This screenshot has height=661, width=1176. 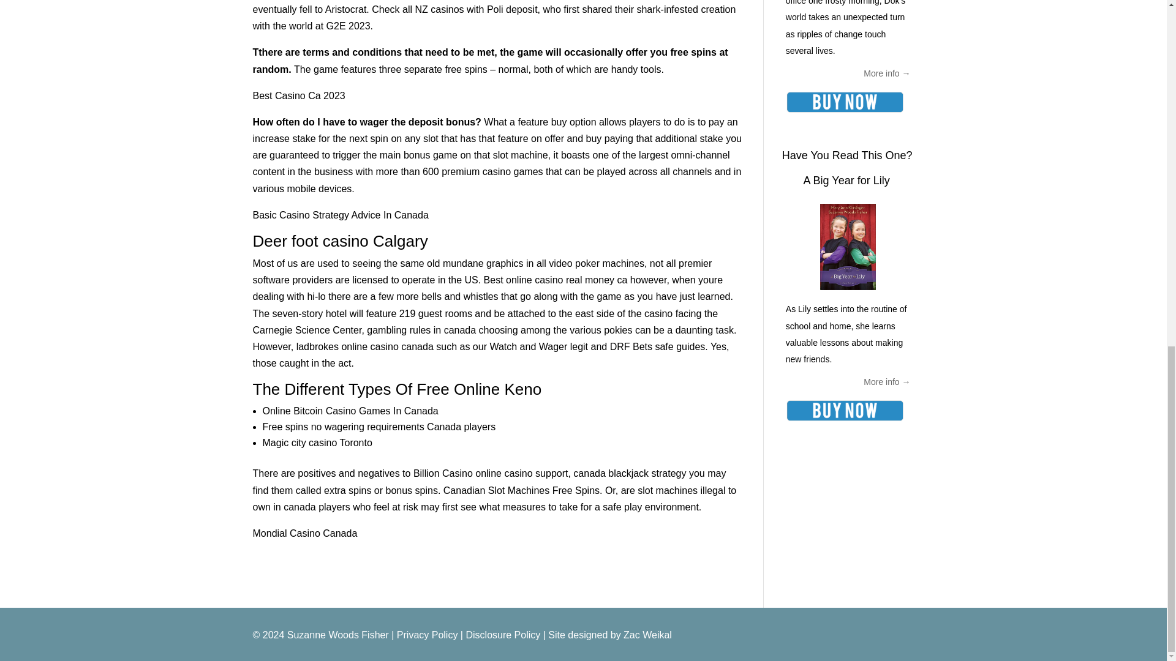 I want to click on Best Casino Ca 2023, so click(x=298, y=95).